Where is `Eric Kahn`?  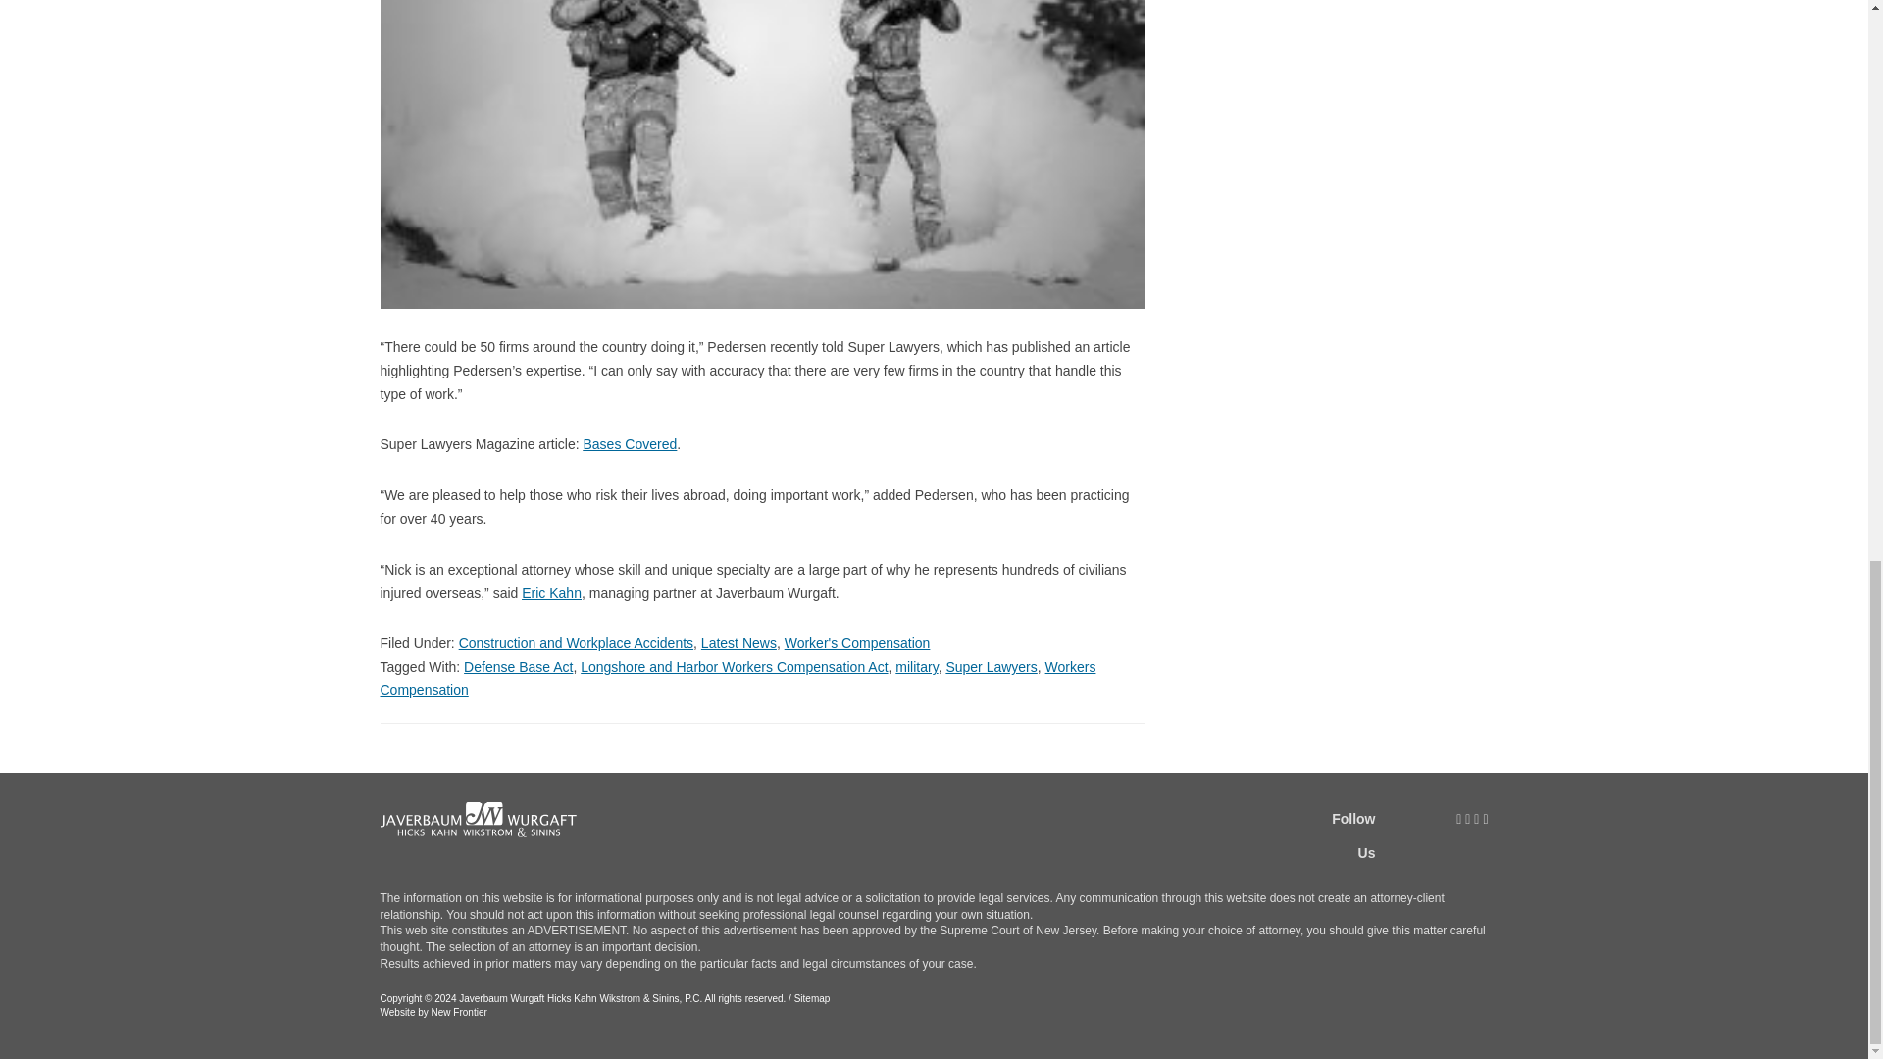 Eric Kahn is located at coordinates (551, 593).